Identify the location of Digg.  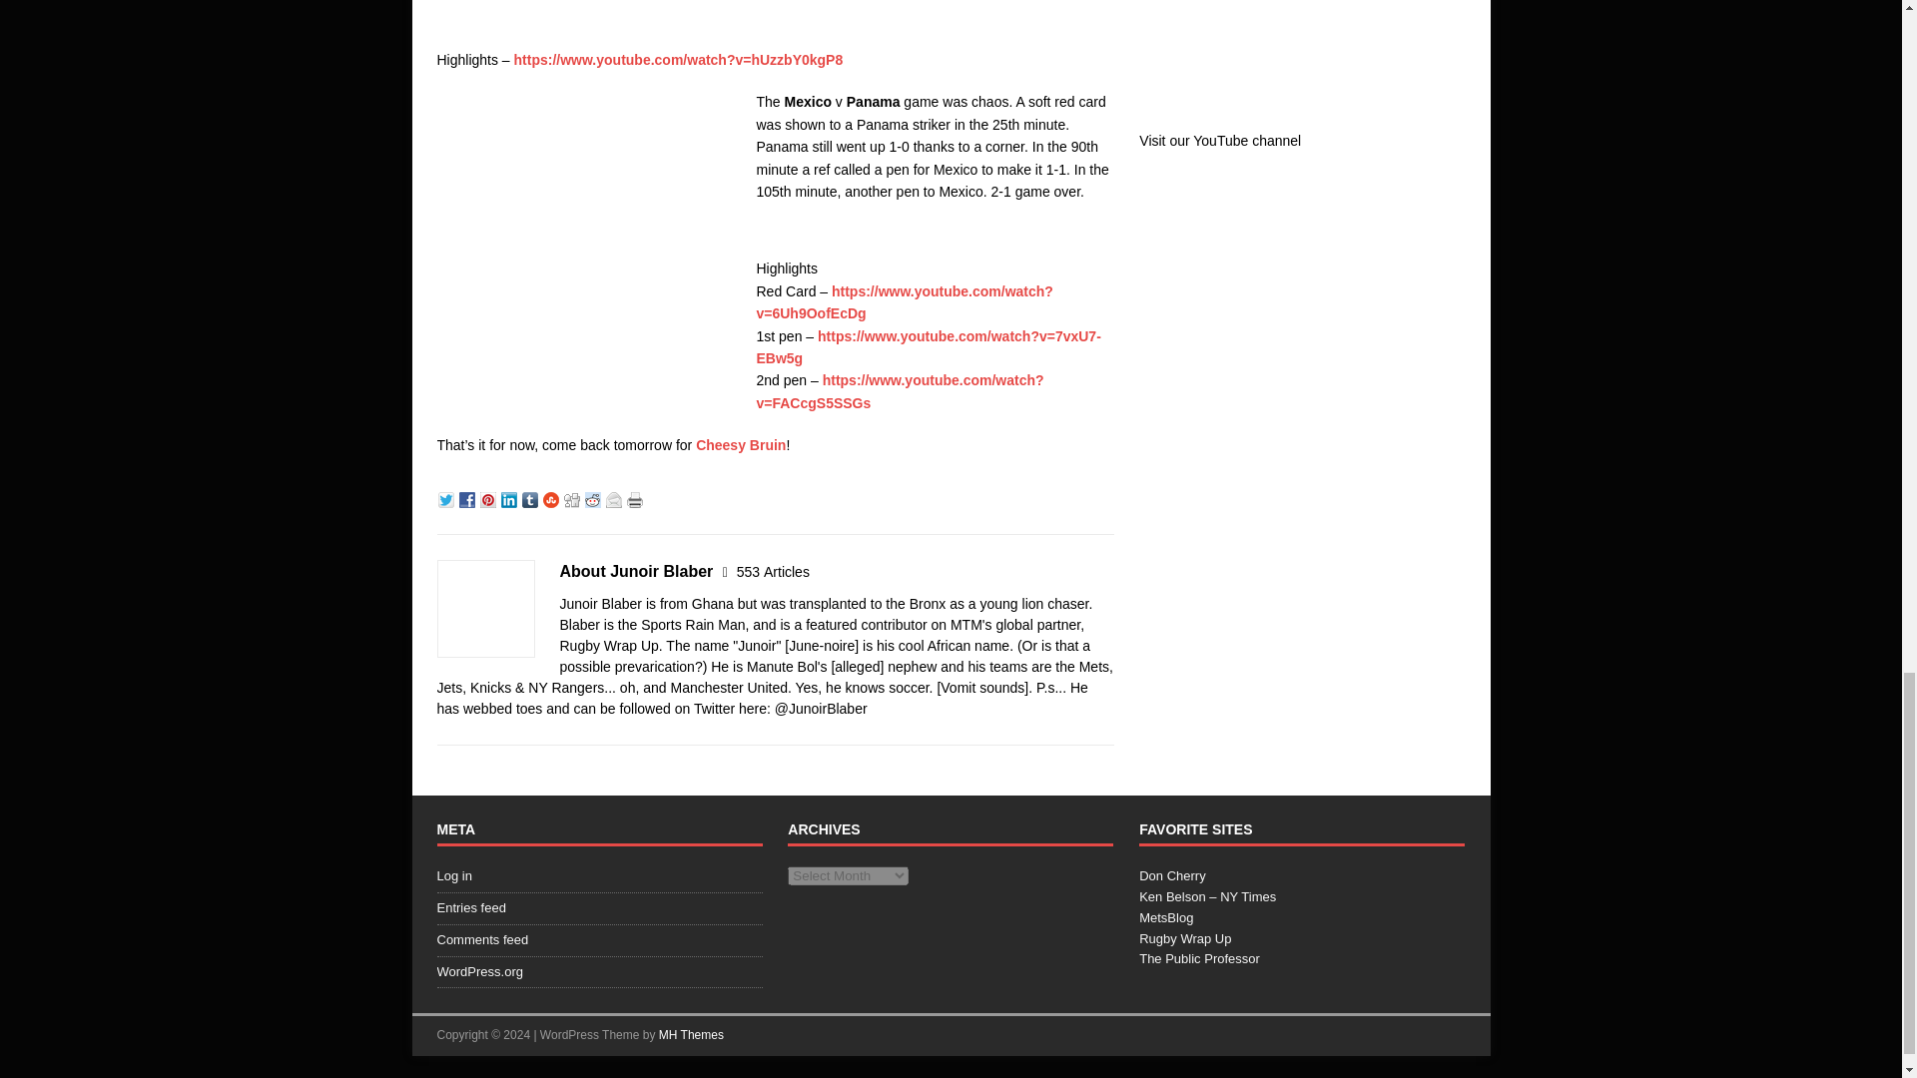
(573, 497).